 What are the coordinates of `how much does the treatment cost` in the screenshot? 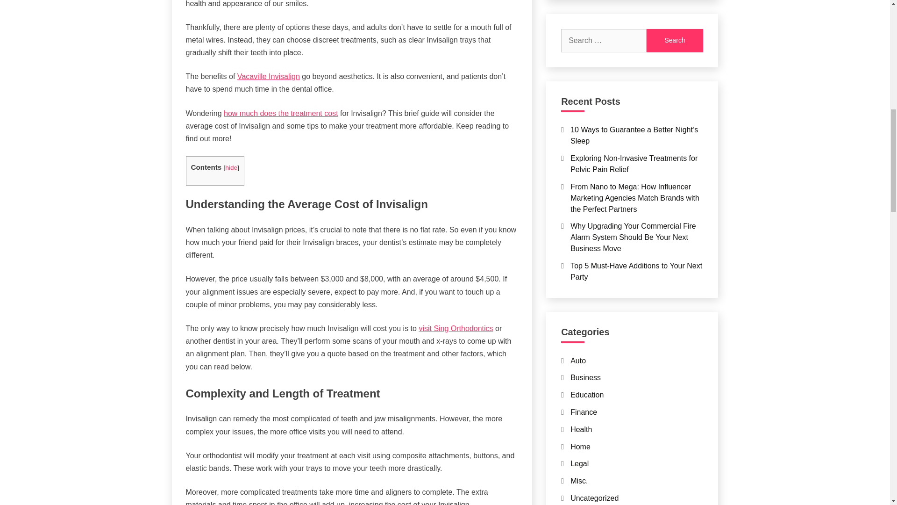 It's located at (280, 113).